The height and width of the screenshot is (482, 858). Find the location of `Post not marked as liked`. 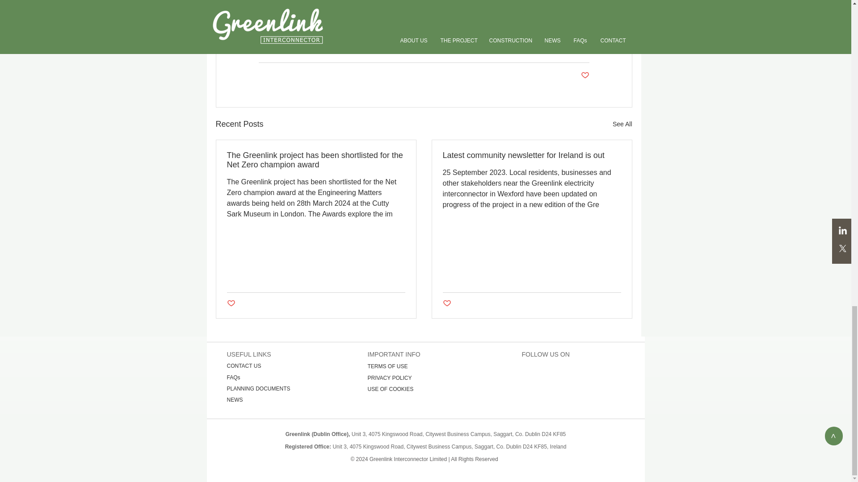

Post not marked as liked is located at coordinates (231, 303).